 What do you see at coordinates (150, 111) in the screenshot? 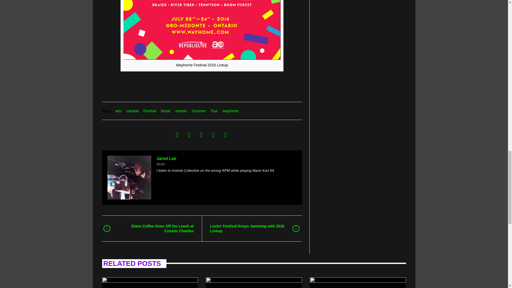
I see `Festival` at bounding box center [150, 111].